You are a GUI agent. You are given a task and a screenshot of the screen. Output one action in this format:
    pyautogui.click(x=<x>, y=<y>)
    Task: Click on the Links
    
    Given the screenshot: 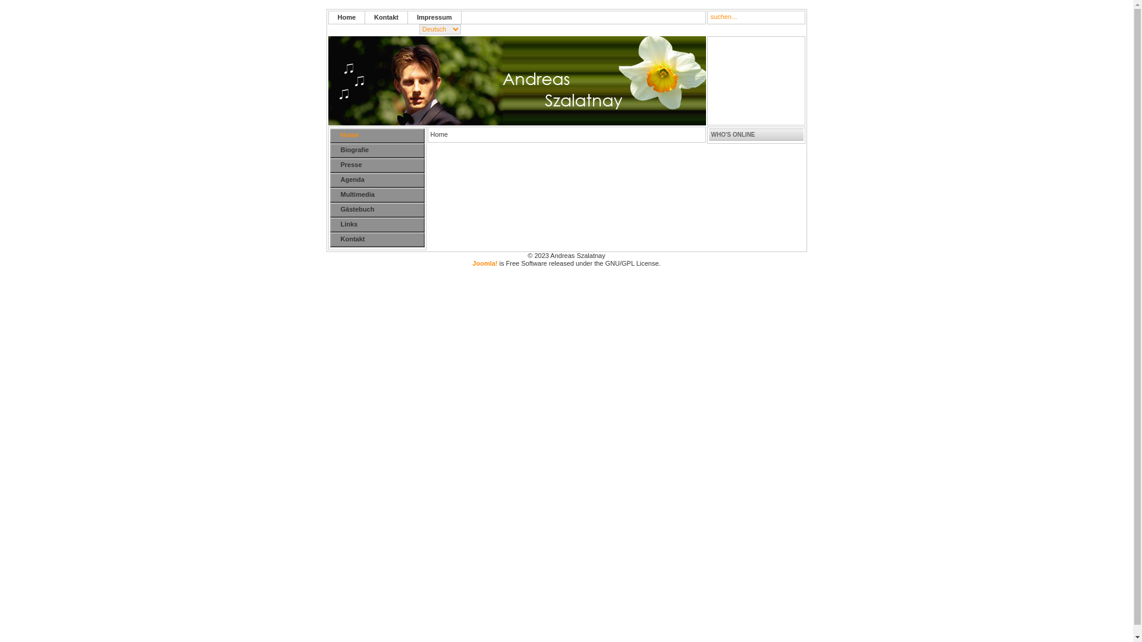 What is the action you would take?
    pyautogui.click(x=382, y=225)
    